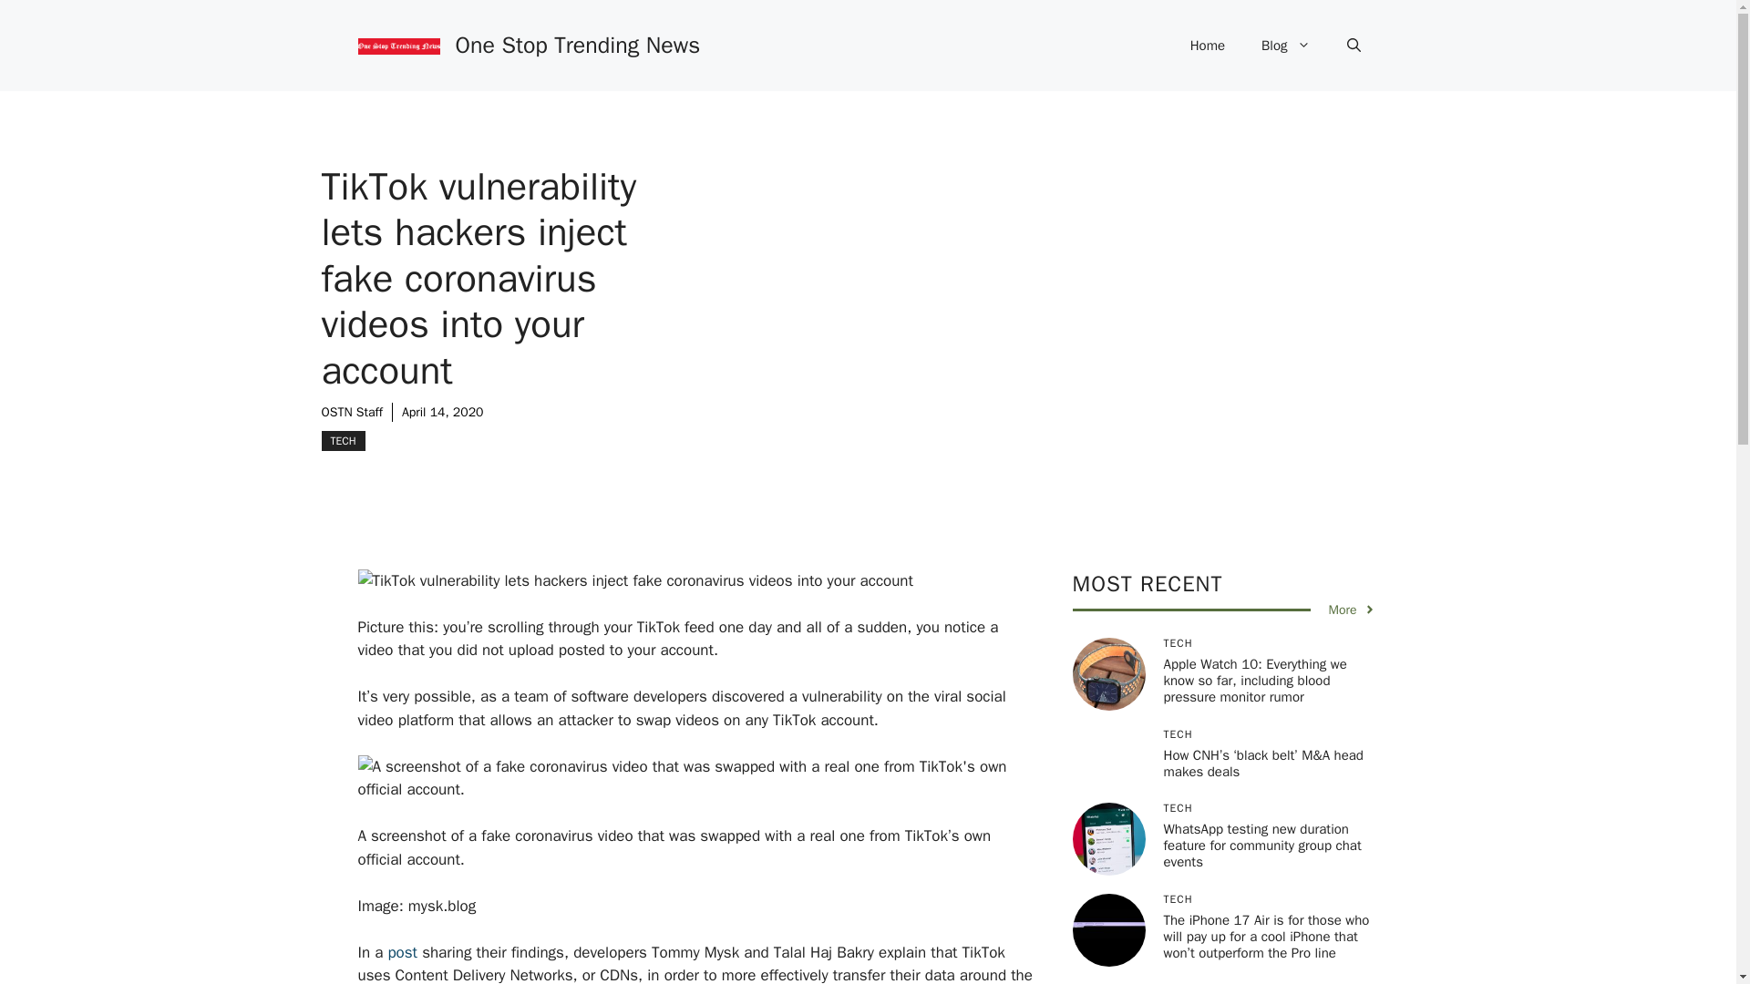  I want to click on TECH, so click(342, 441).